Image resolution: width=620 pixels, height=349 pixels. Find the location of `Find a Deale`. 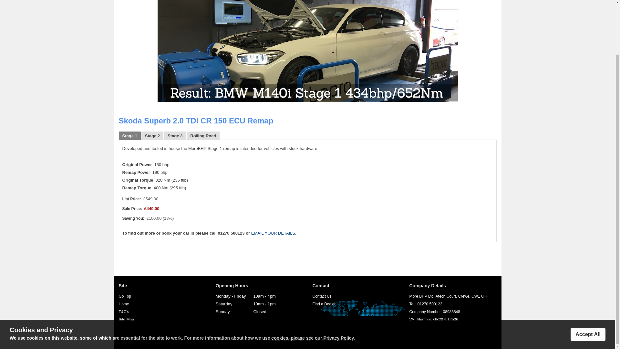

Find a Deale is located at coordinates (324, 304).